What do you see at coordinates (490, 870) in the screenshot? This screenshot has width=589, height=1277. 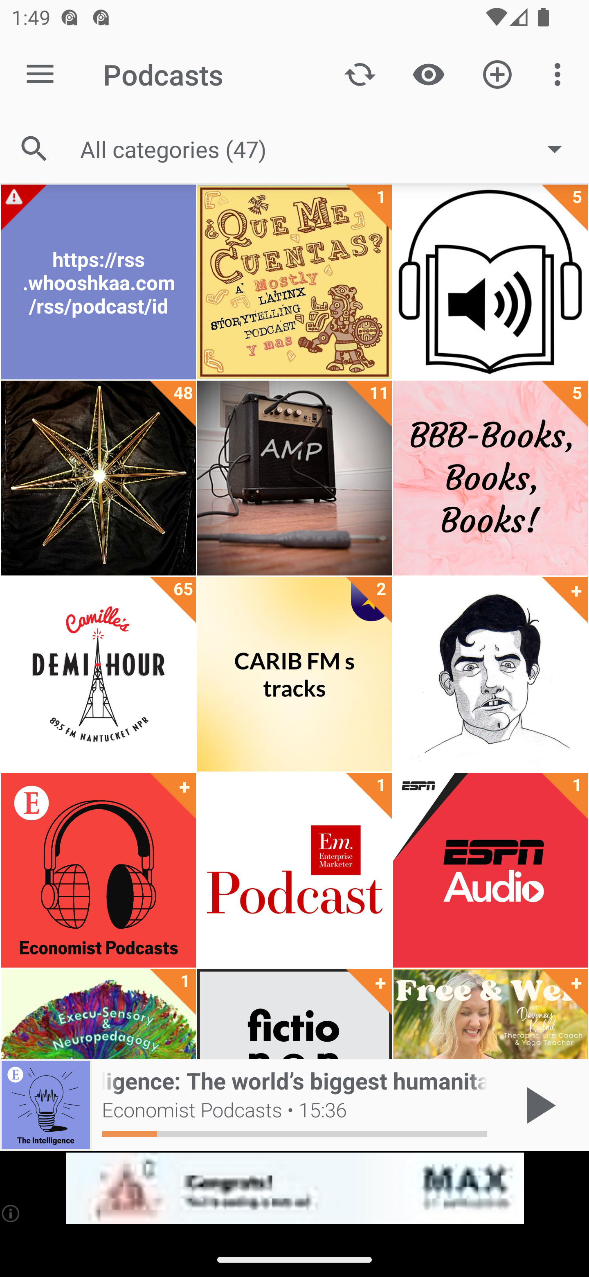 I see `ESPN Audio 1` at bounding box center [490, 870].